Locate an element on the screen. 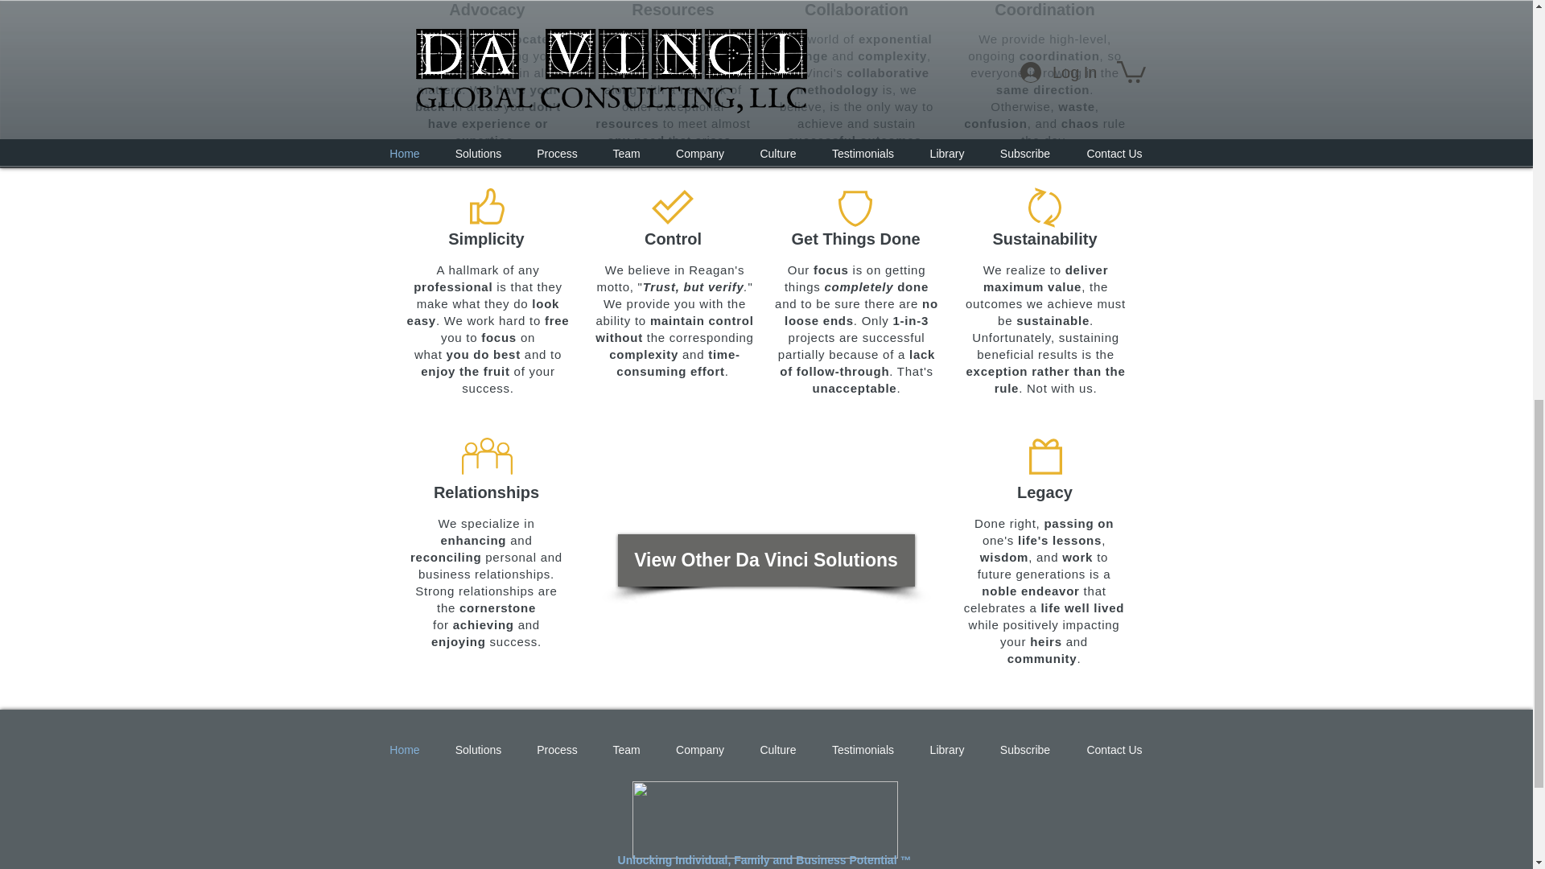  Team is located at coordinates (626, 750).